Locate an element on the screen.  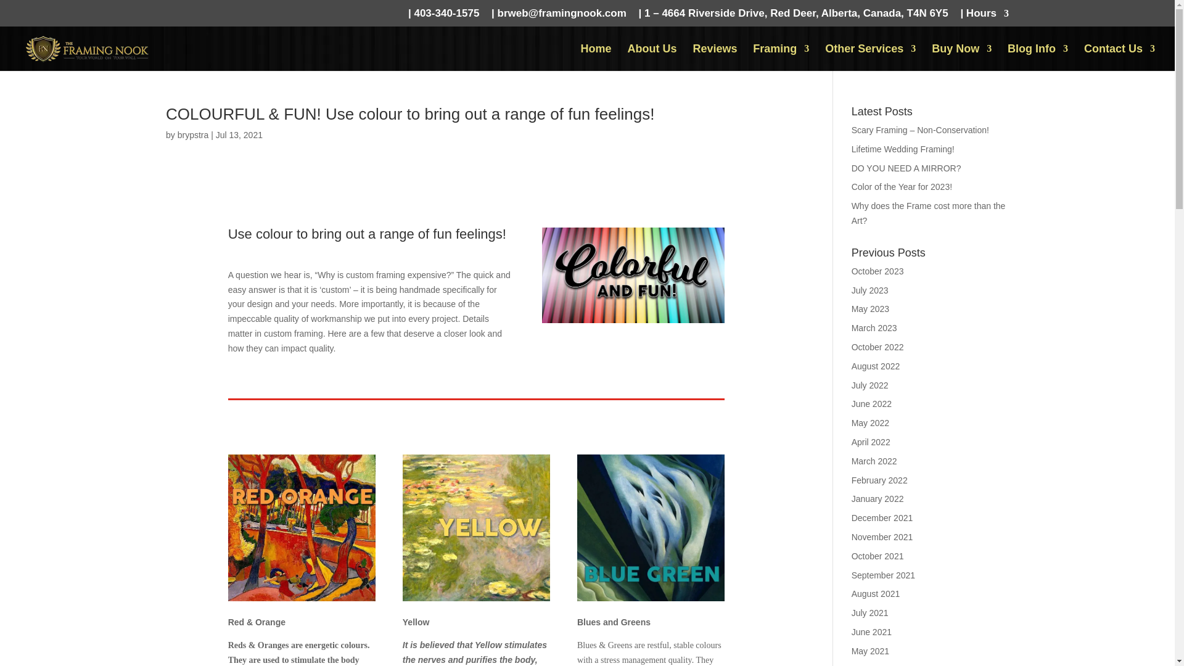
Blog Info is located at coordinates (1037, 57).